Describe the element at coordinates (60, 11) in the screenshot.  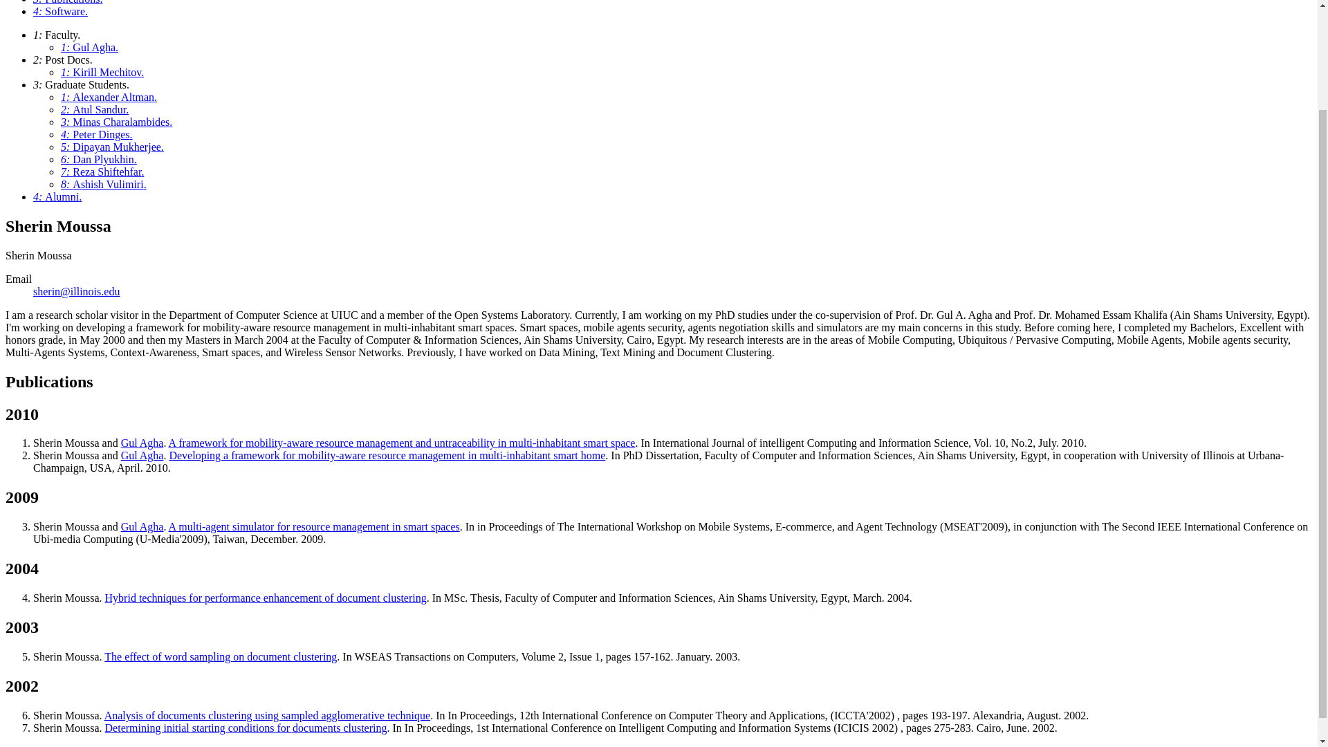
I see `Software built for current and past projects` at that location.